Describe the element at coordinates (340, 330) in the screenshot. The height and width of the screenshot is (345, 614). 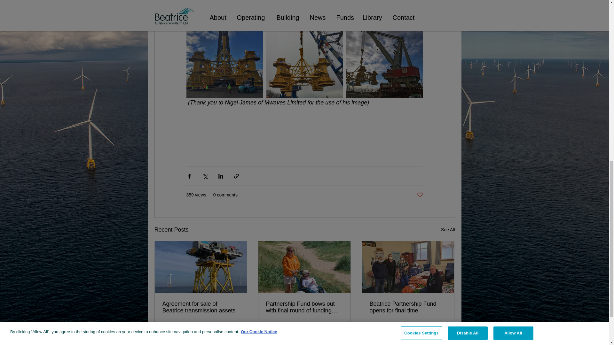
I see `See All` at that location.